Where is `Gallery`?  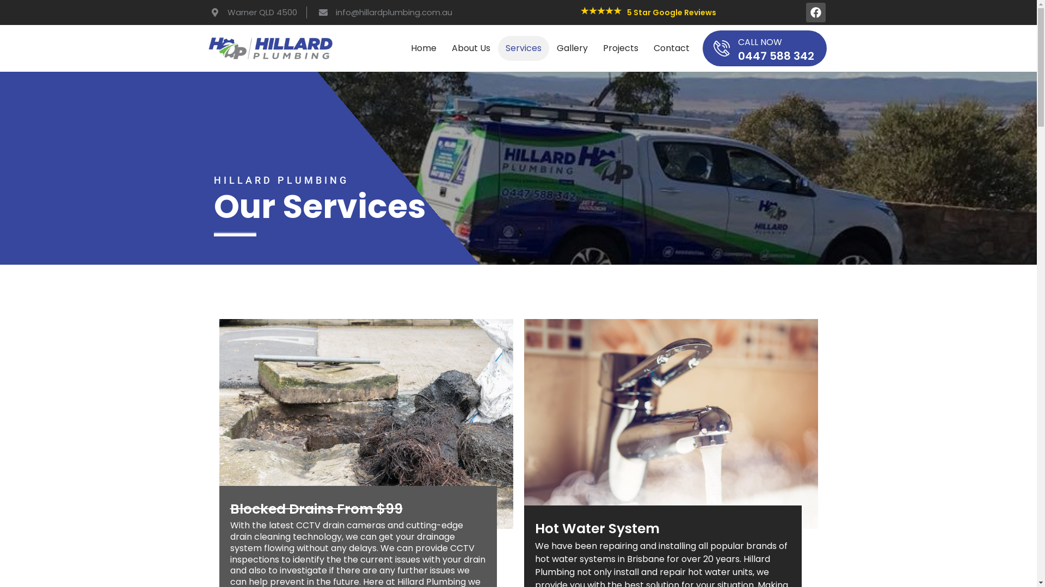
Gallery is located at coordinates (573, 48).